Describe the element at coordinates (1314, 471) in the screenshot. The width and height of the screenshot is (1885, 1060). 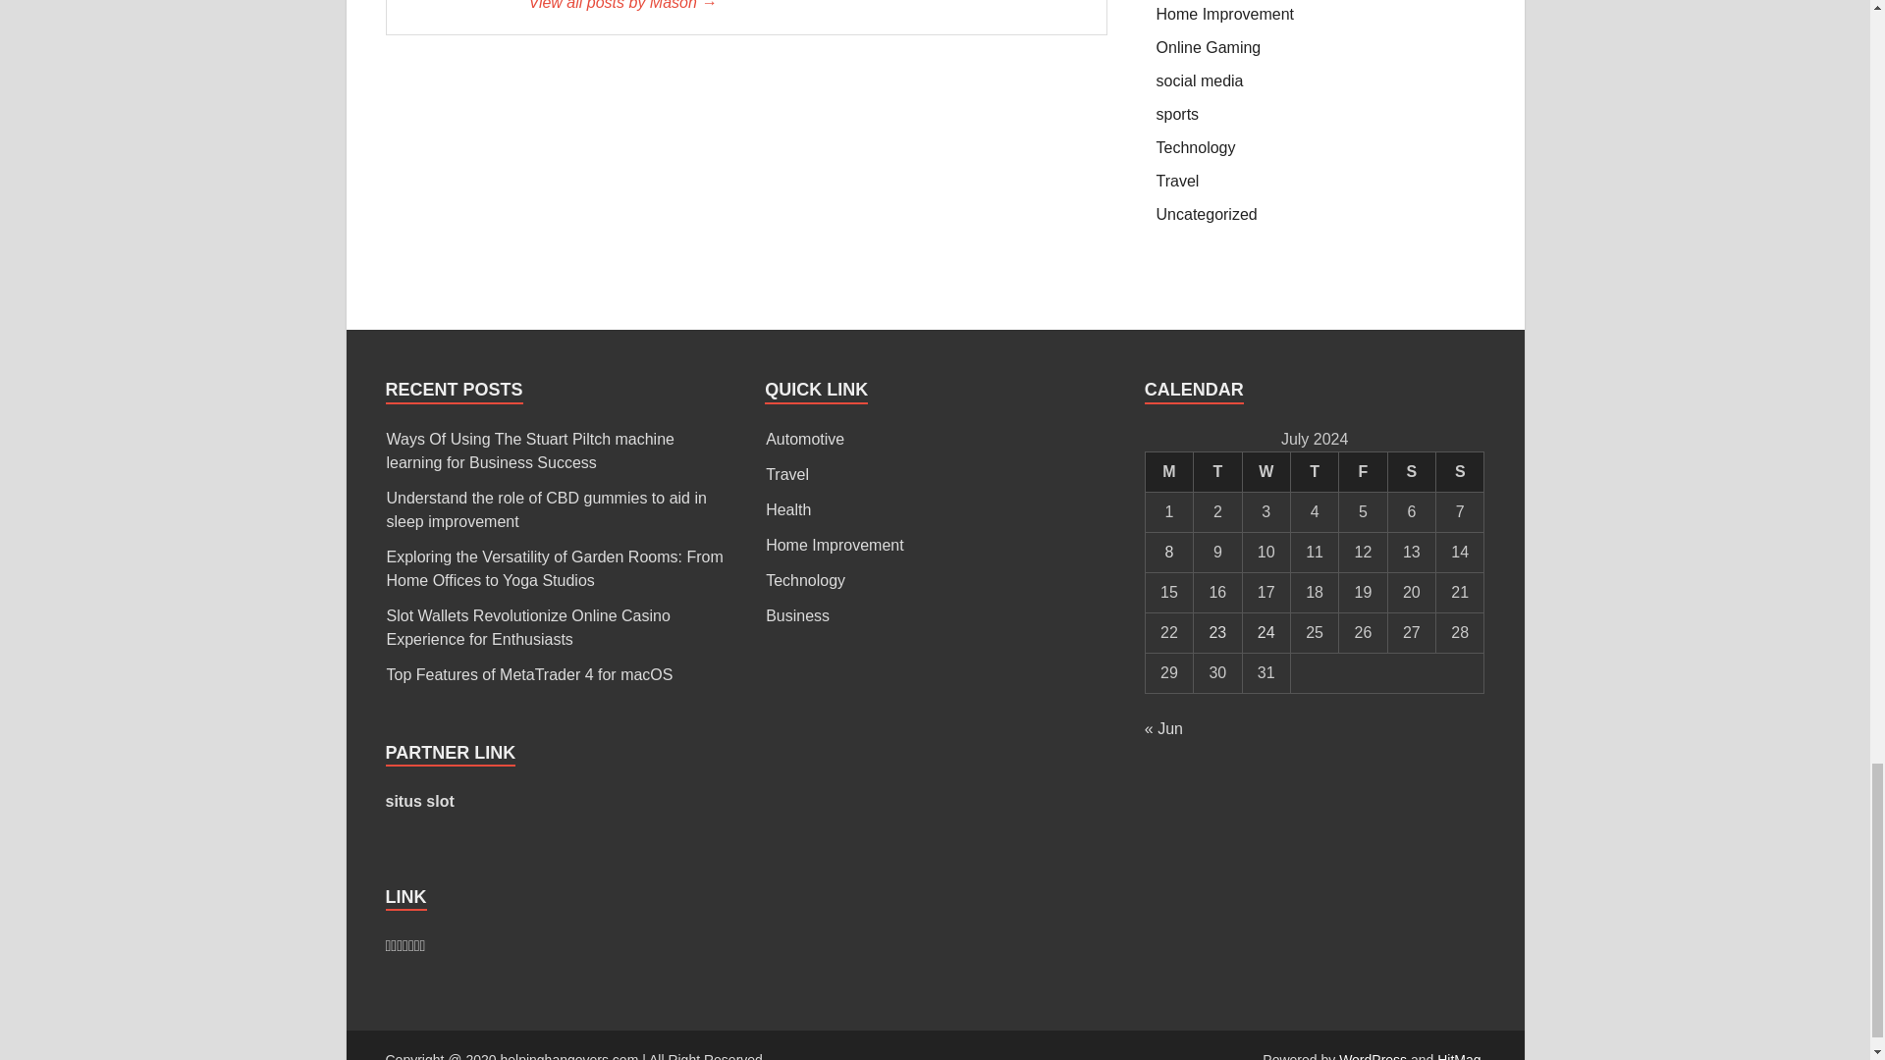
I see `Thursday` at that location.